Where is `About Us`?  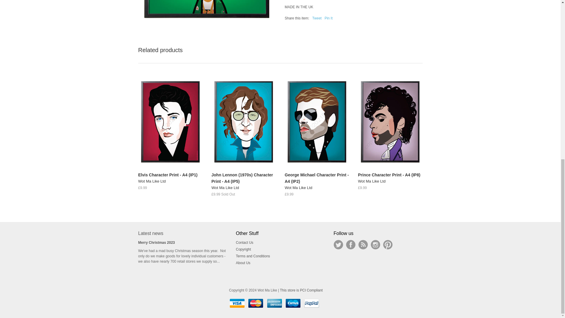
About Us is located at coordinates (243, 263).